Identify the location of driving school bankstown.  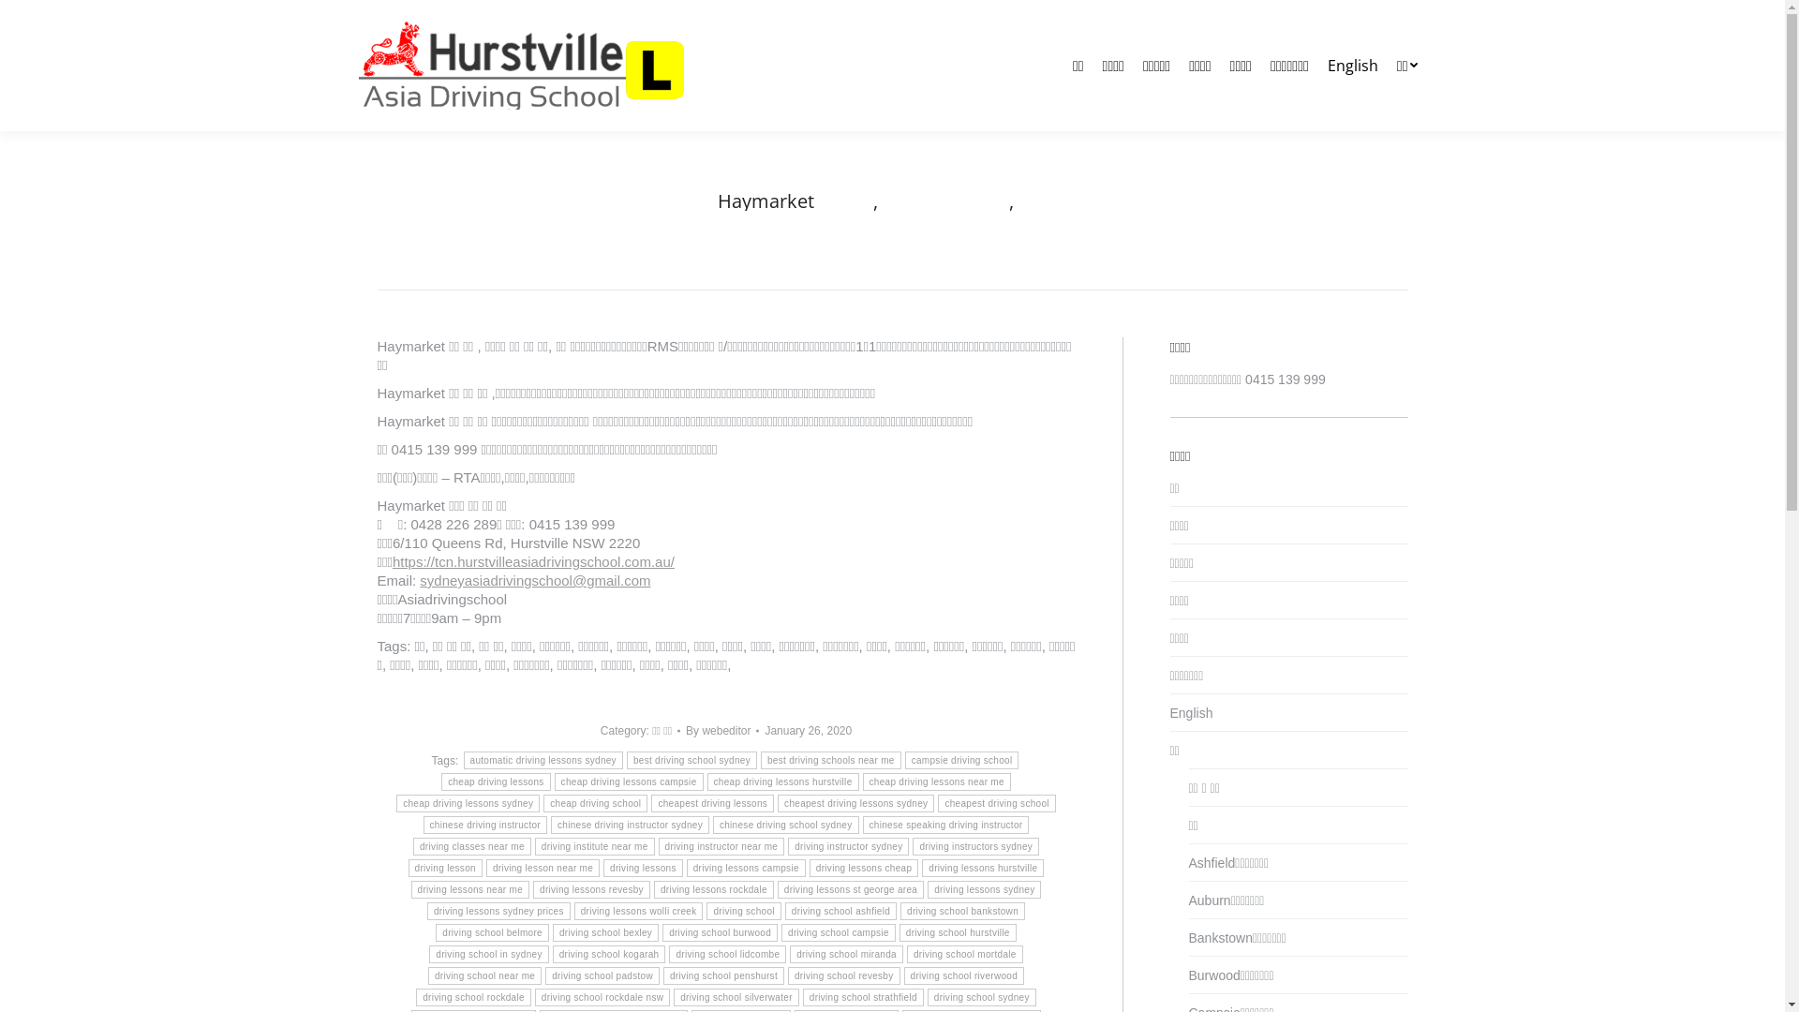
(963, 911).